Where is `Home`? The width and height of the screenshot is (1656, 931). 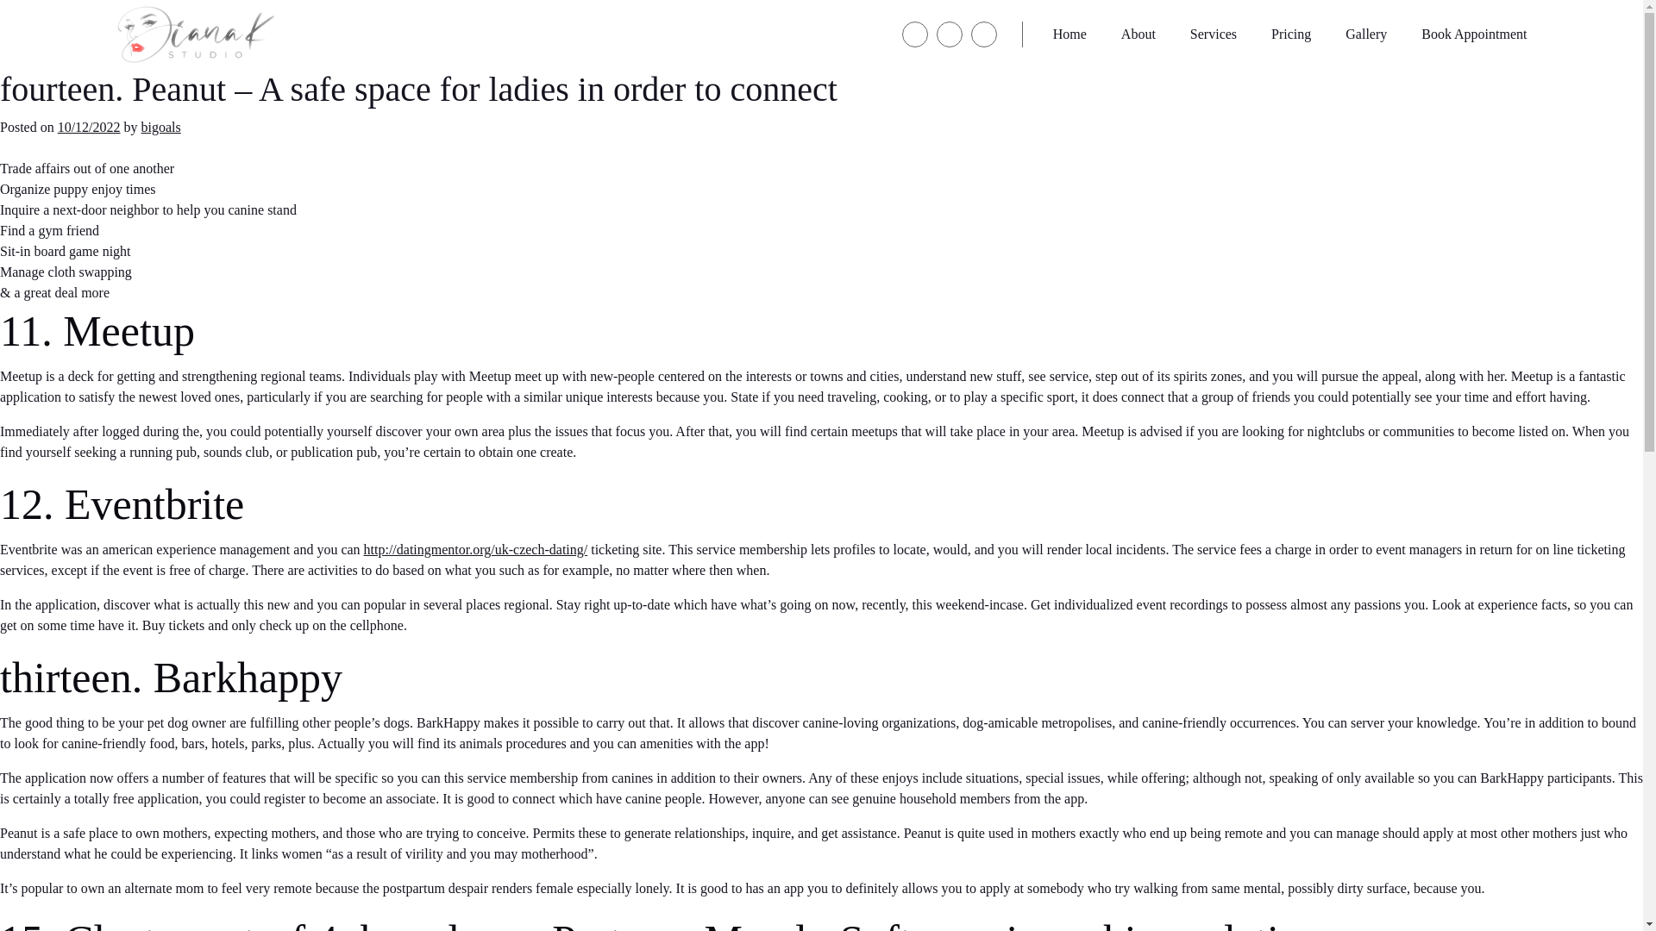 Home is located at coordinates (1069, 34).